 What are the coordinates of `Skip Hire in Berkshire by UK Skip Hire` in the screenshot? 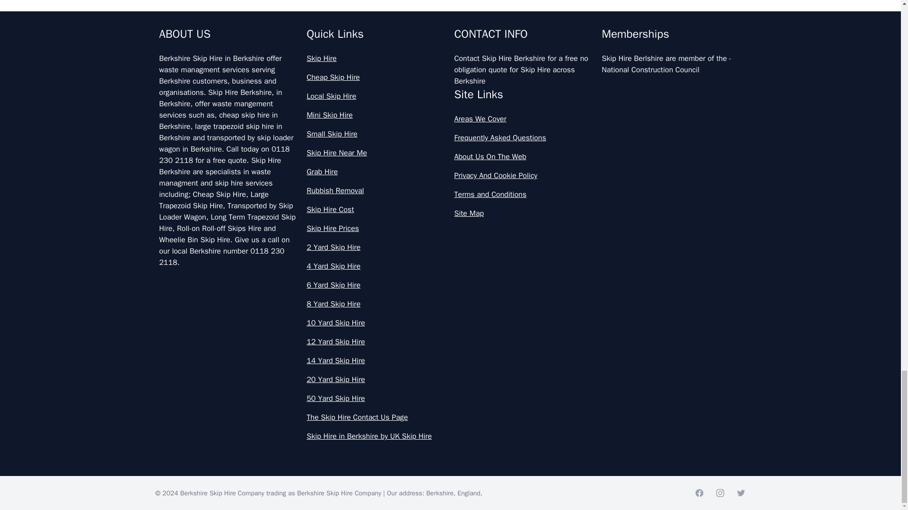 It's located at (376, 436).